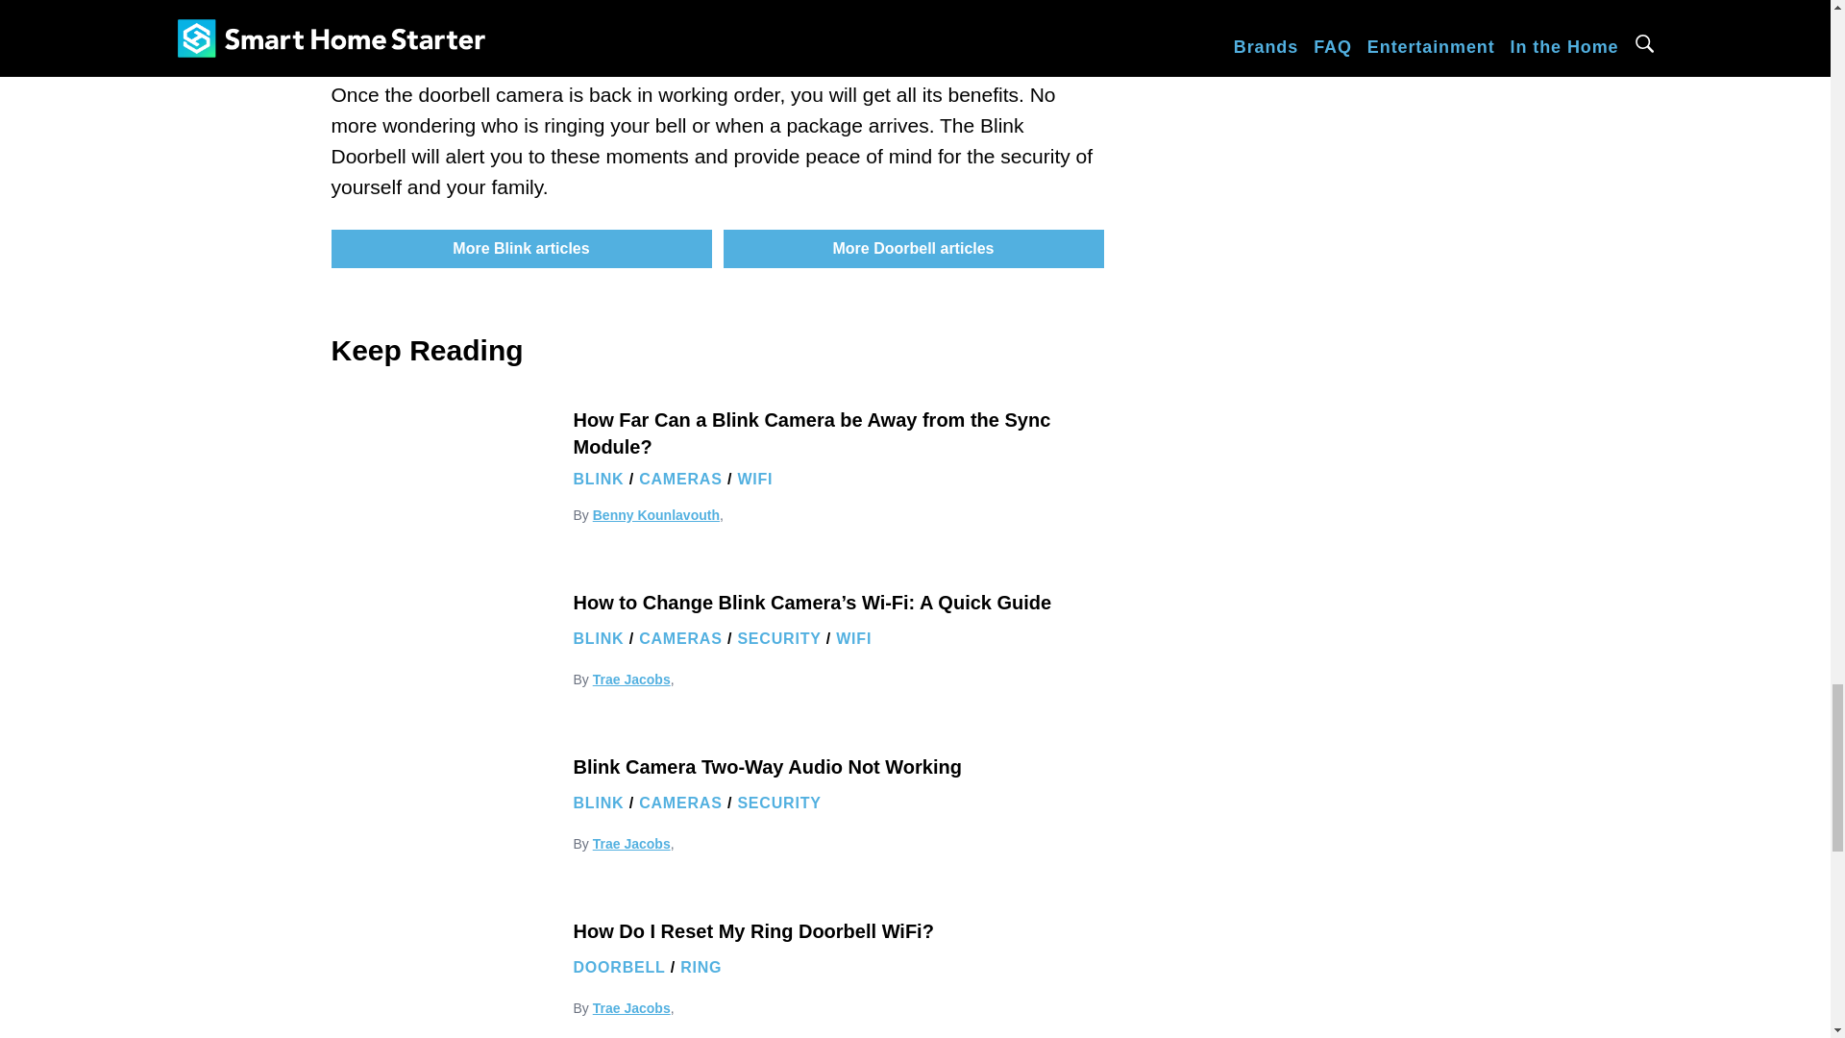 The height and width of the screenshot is (1038, 1845). What do you see at coordinates (680, 479) in the screenshot?
I see `CAMERAS` at bounding box center [680, 479].